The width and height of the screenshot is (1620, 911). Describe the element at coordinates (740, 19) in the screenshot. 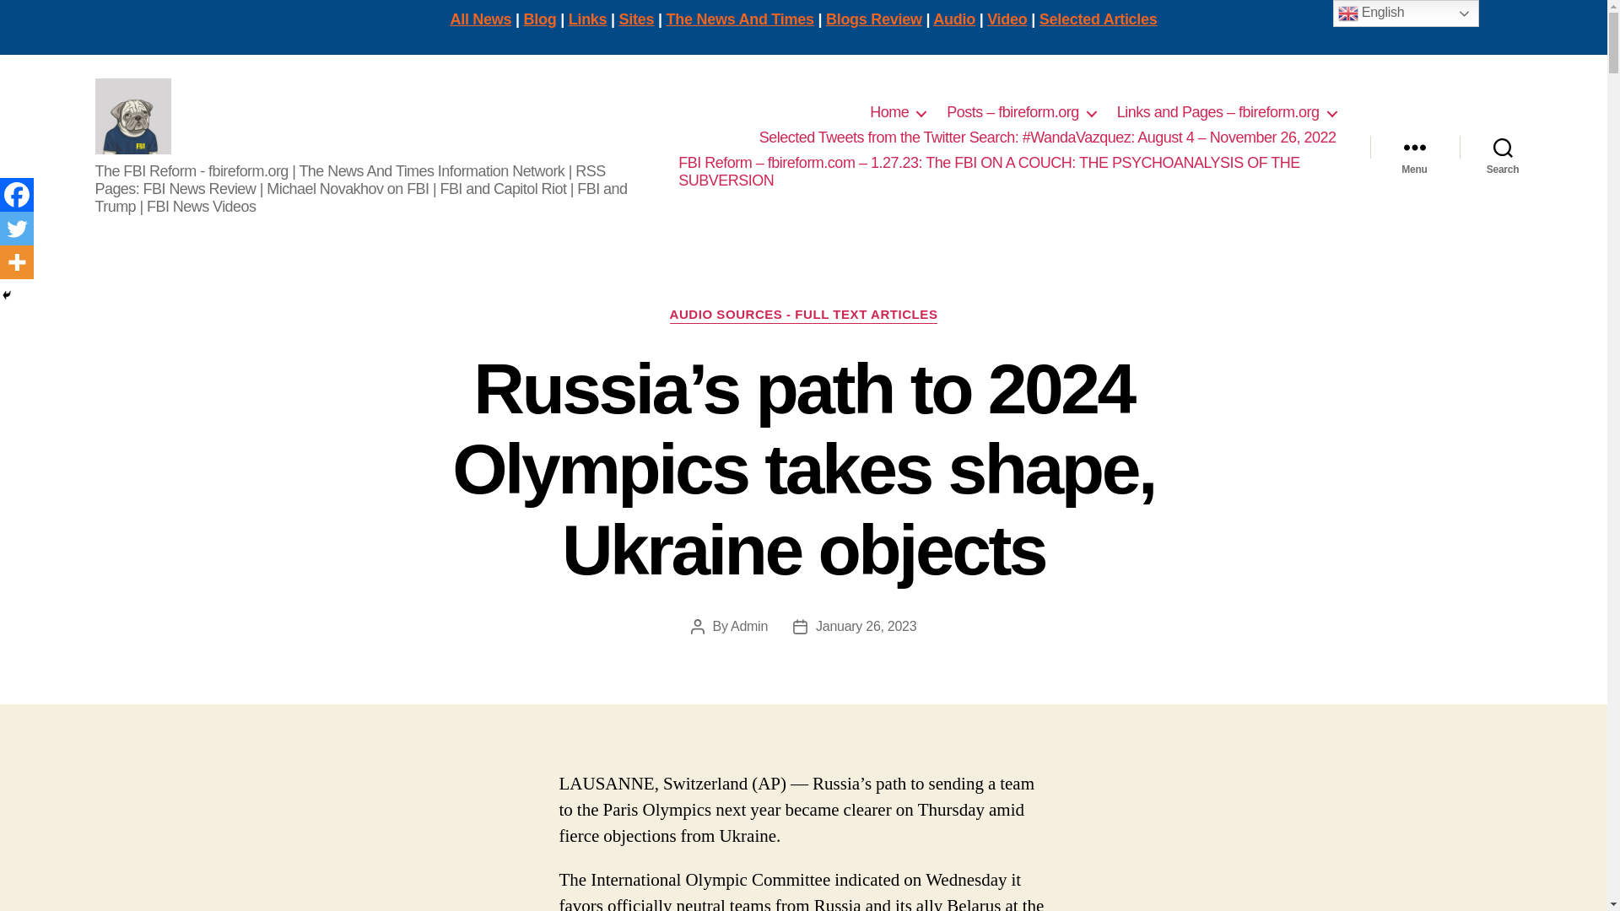

I see `The News And Times` at that location.